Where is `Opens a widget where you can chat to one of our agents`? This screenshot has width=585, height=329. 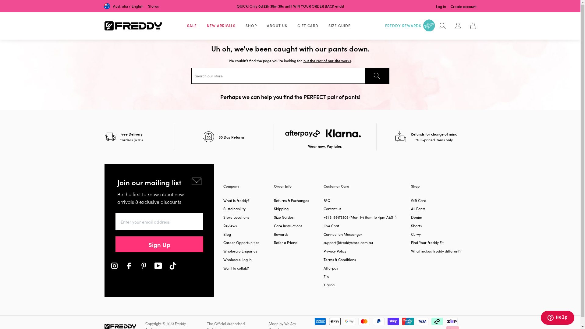 Opens a widget where you can chat to one of our agents is located at coordinates (558, 318).